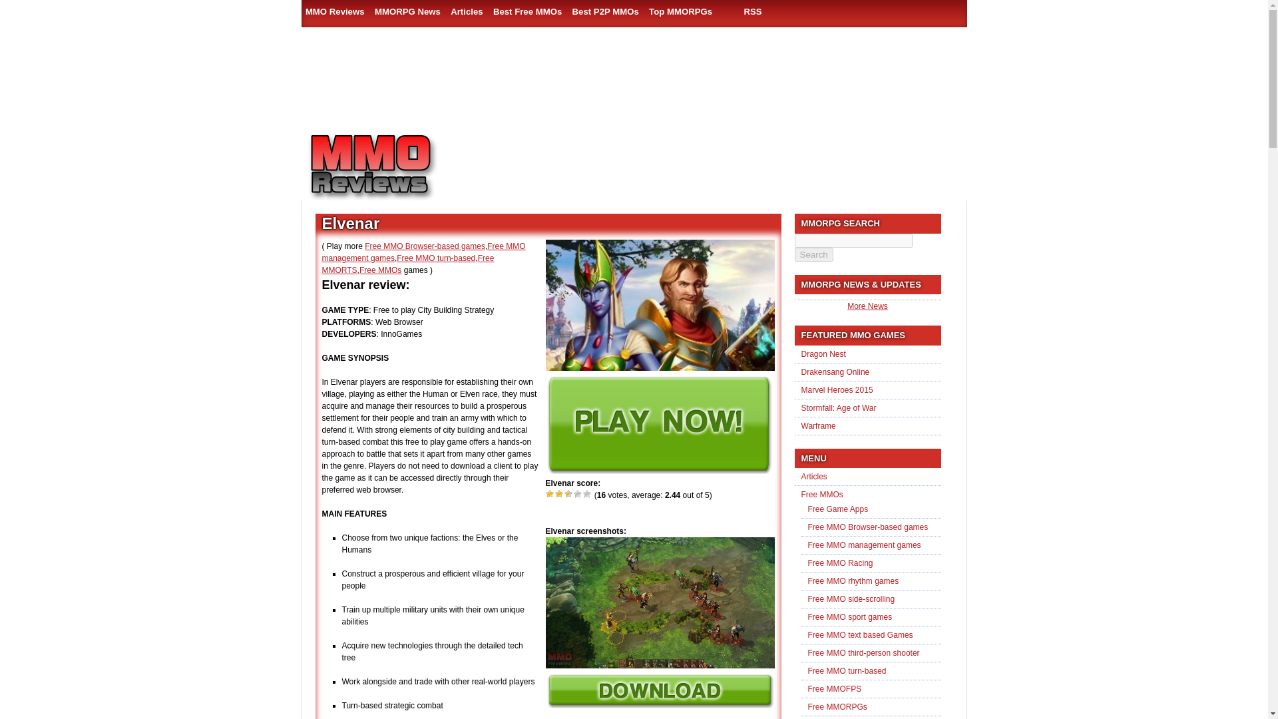 The image size is (1278, 719). What do you see at coordinates (425, 246) in the screenshot?
I see `Free MMO Browser-based games` at bounding box center [425, 246].